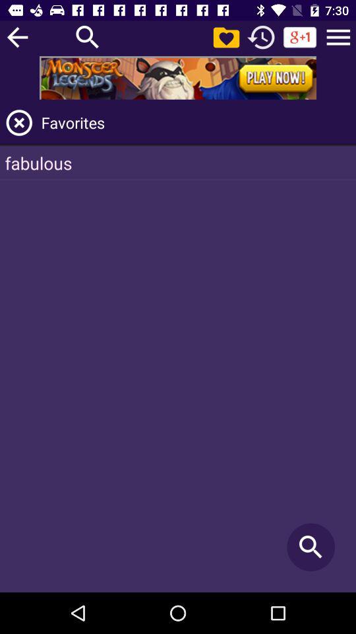  I want to click on scroll to favorites item, so click(196, 123).